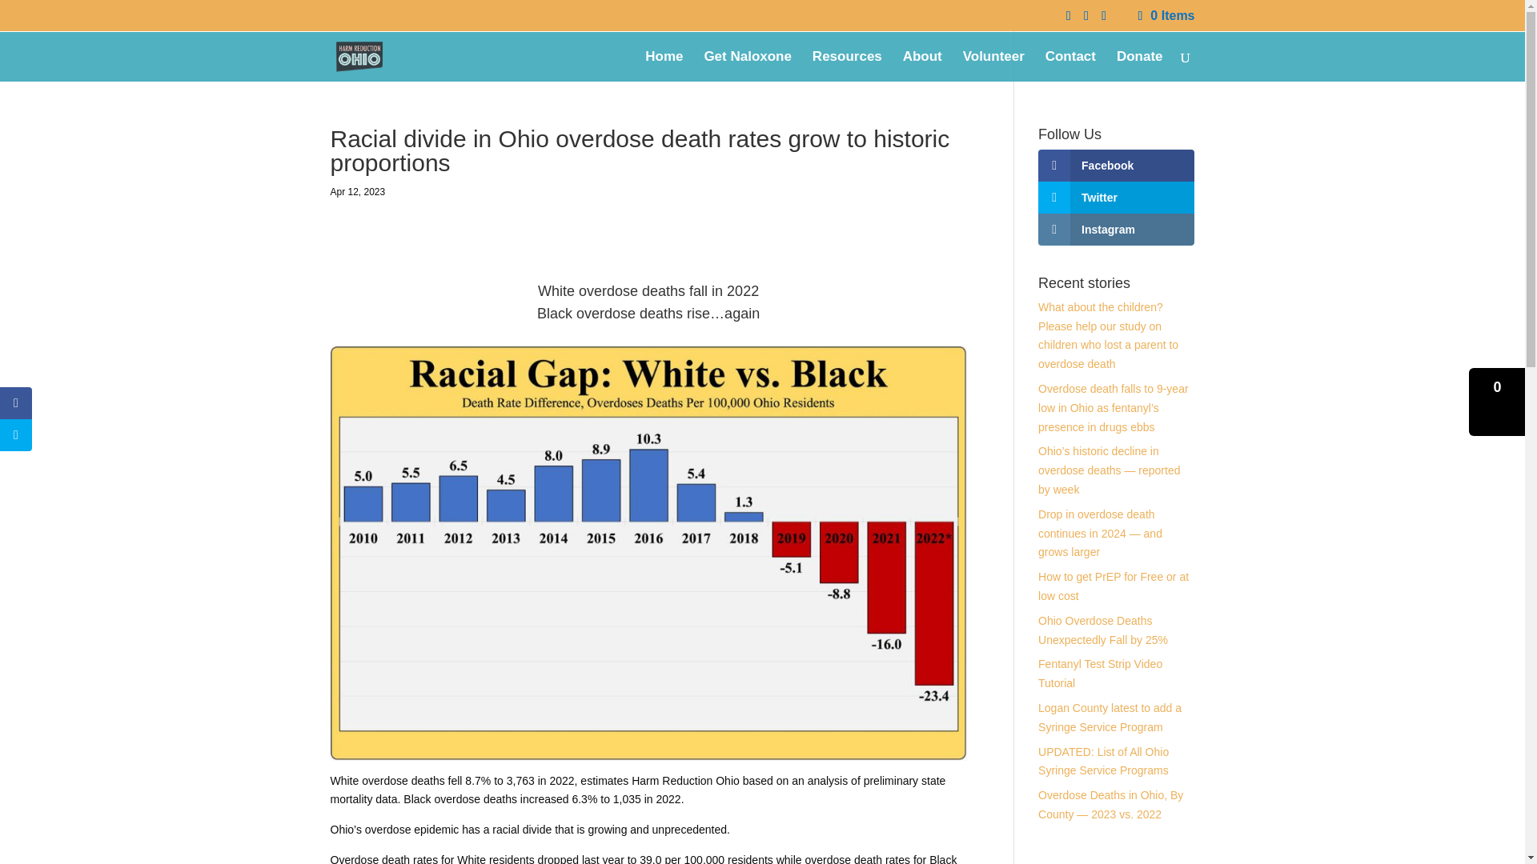 Image resolution: width=1537 pixels, height=864 pixels. Describe the element at coordinates (1100, 673) in the screenshot. I see `Fentanyl Test Strip Video Tutorial` at that location.